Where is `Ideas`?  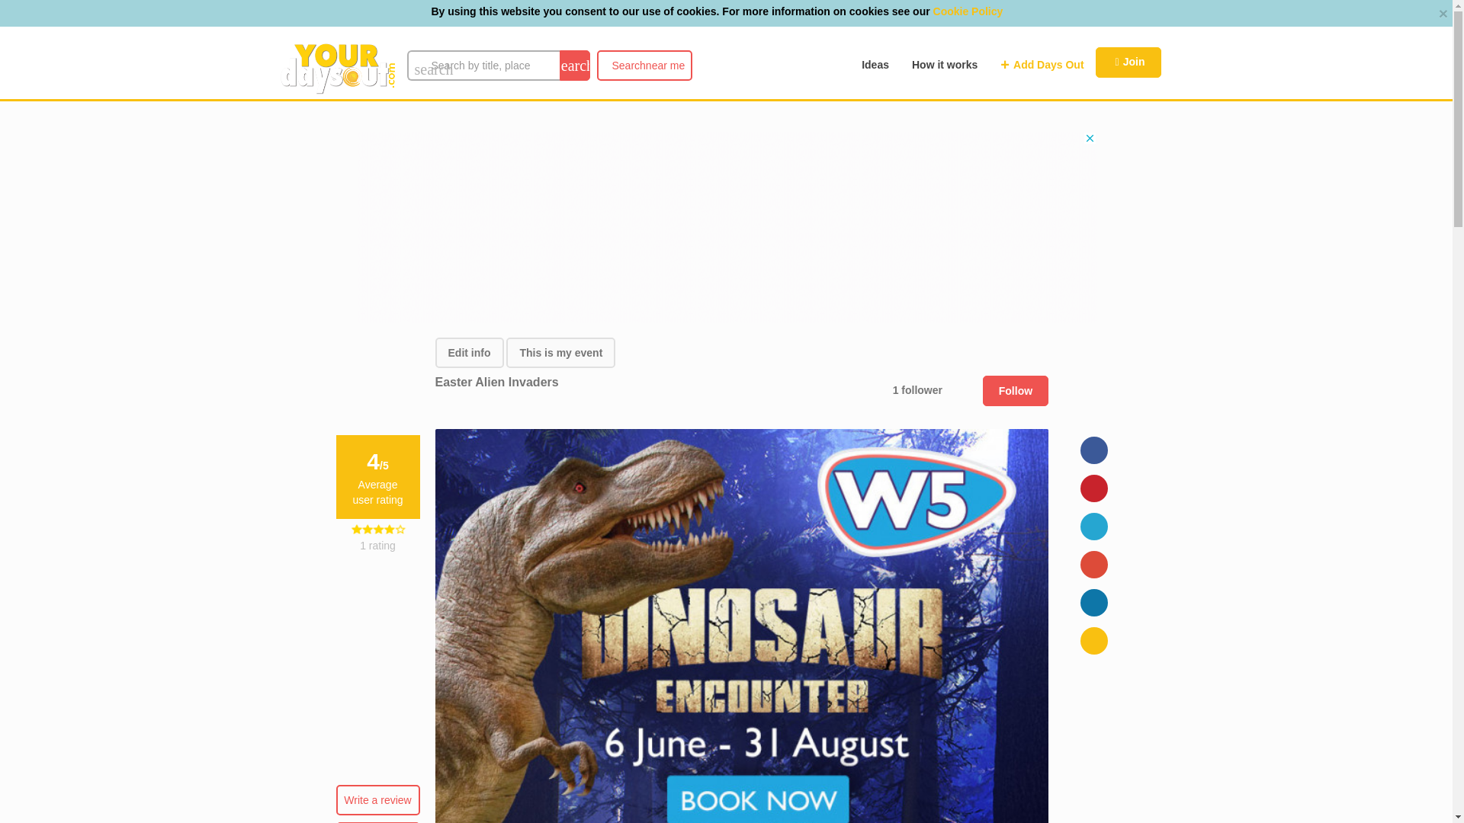
Ideas is located at coordinates (968, 11).